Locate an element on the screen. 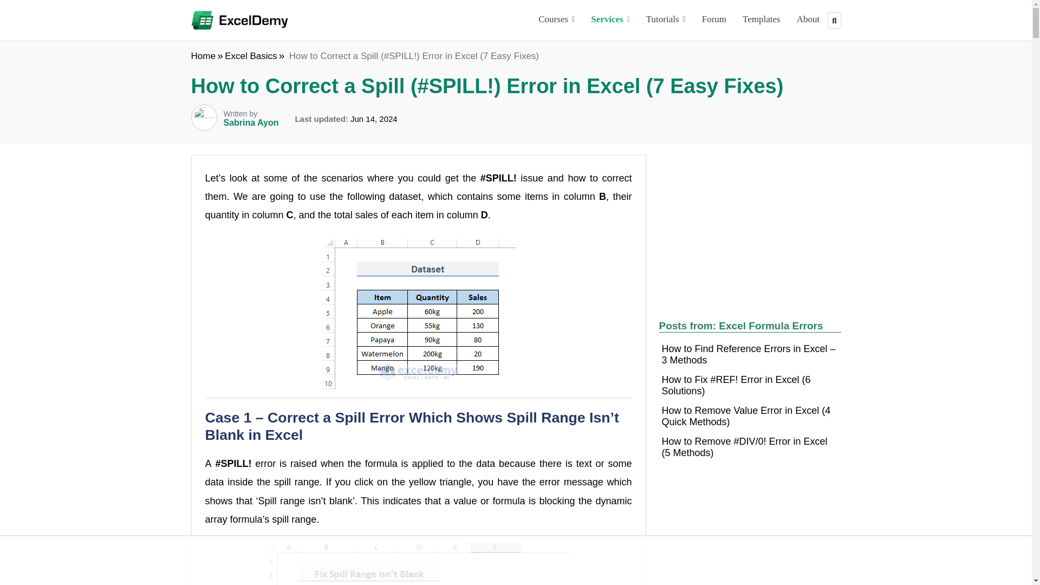 This screenshot has width=1040, height=585. Courses is located at coordinates (556, 21).